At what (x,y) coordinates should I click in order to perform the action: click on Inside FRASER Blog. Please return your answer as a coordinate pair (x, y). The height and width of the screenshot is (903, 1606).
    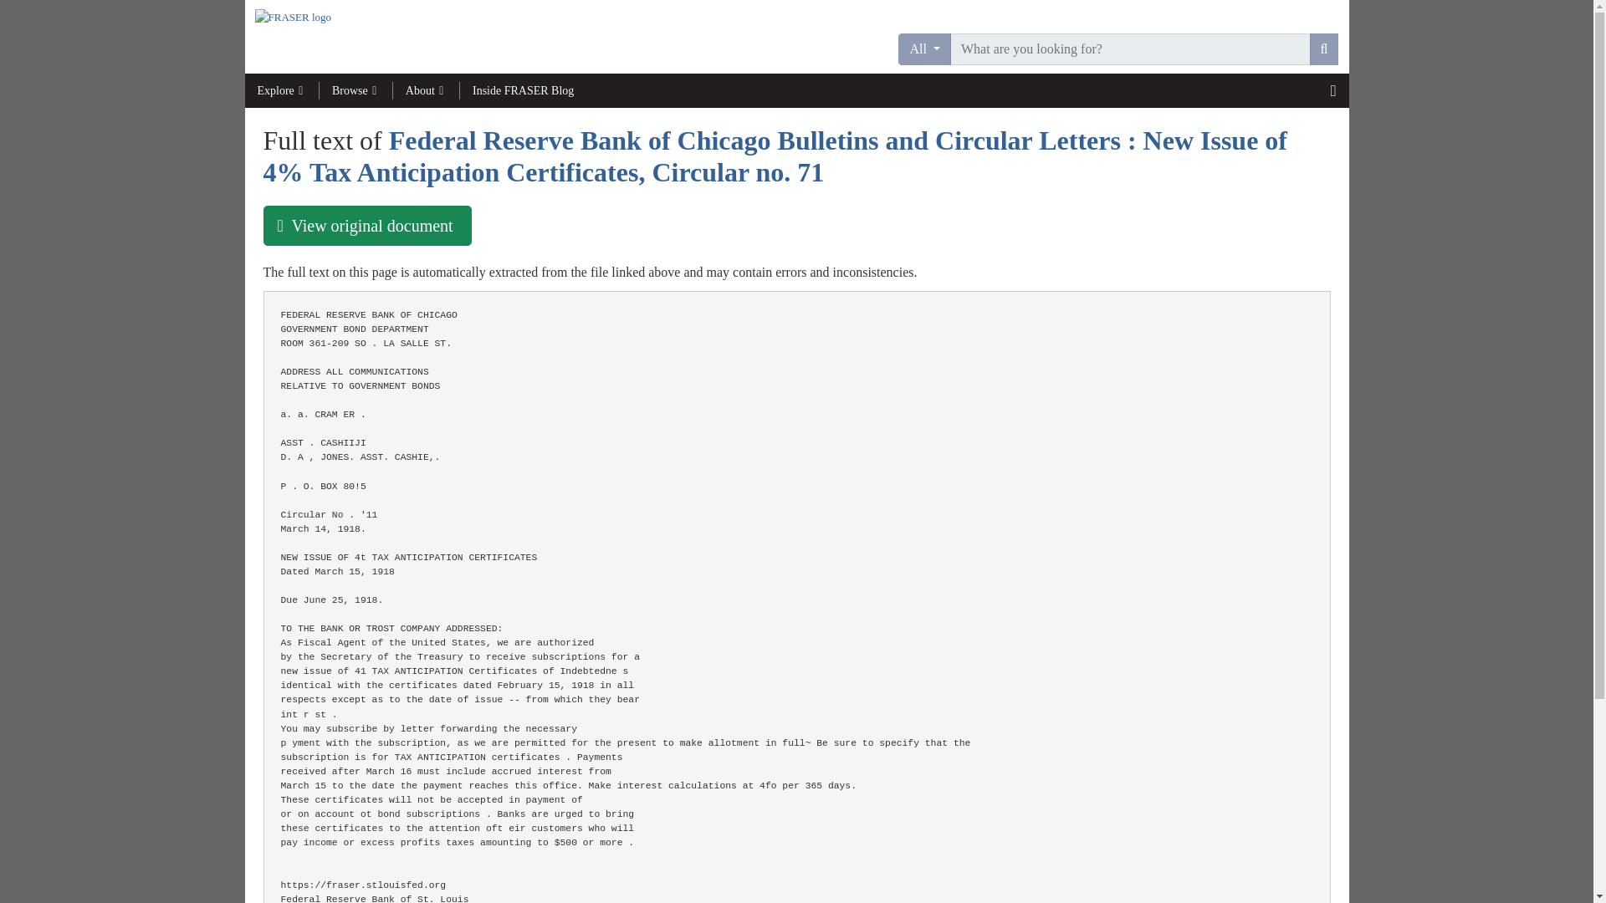
    Looking at the image, I should click on (522, 90).